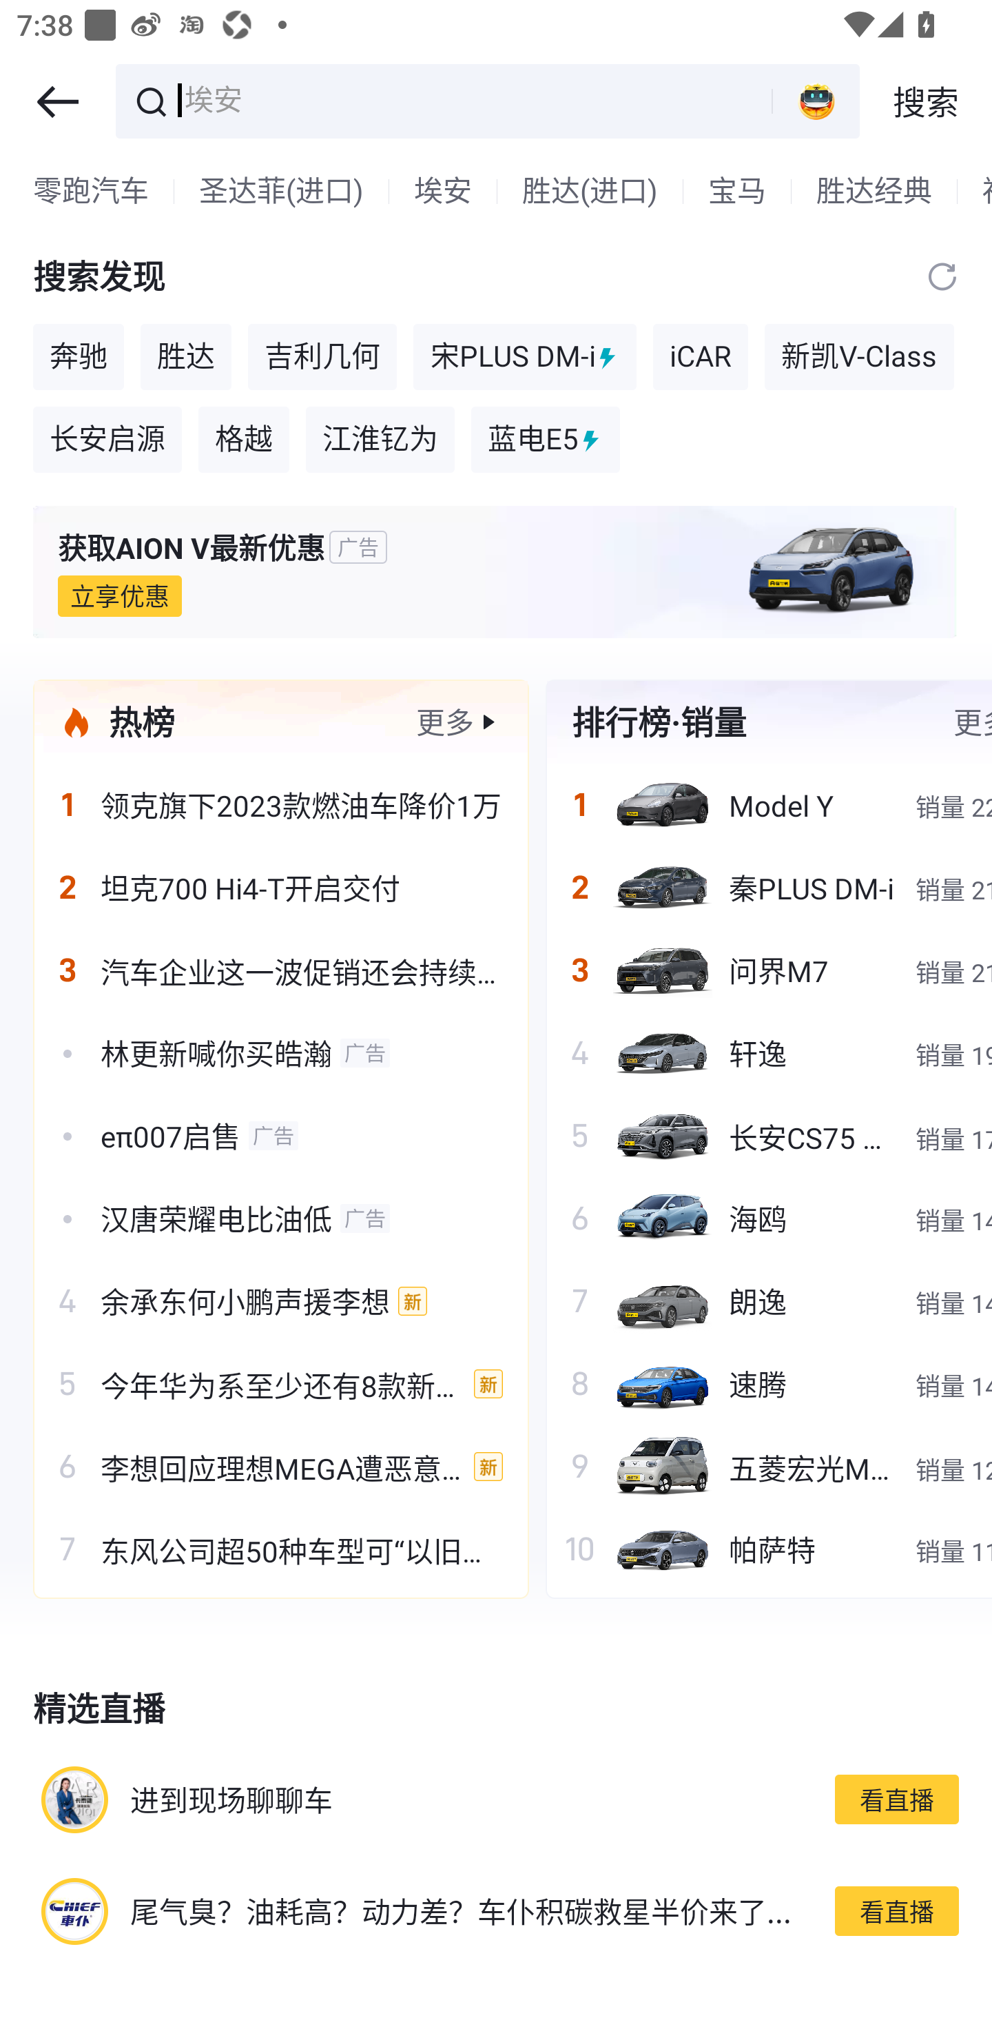 This screenshot has height=2040, width=992. Describe the element at coordinates (926, 102) in the screenshot. I see `搜索` at that location.